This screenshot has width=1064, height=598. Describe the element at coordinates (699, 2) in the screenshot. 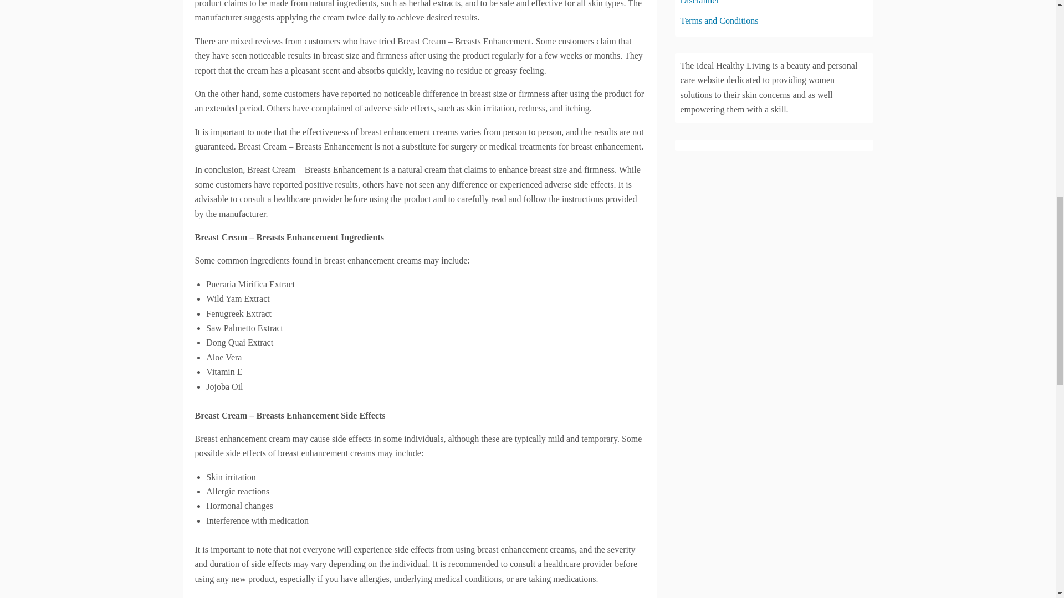

I see `Disclaimer` at that location.